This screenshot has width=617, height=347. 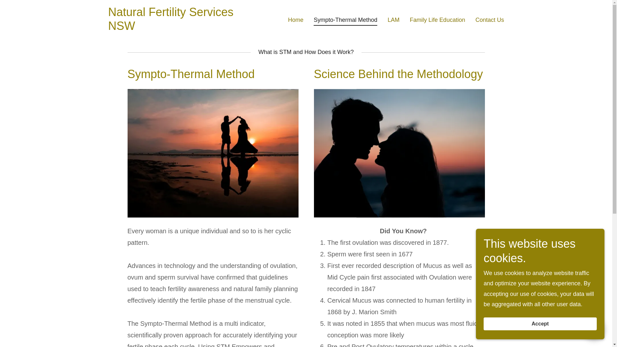 What do you see at coordinates (393, 19) in the screenshot?
I see `LAM` at bounding box center [393, 19].